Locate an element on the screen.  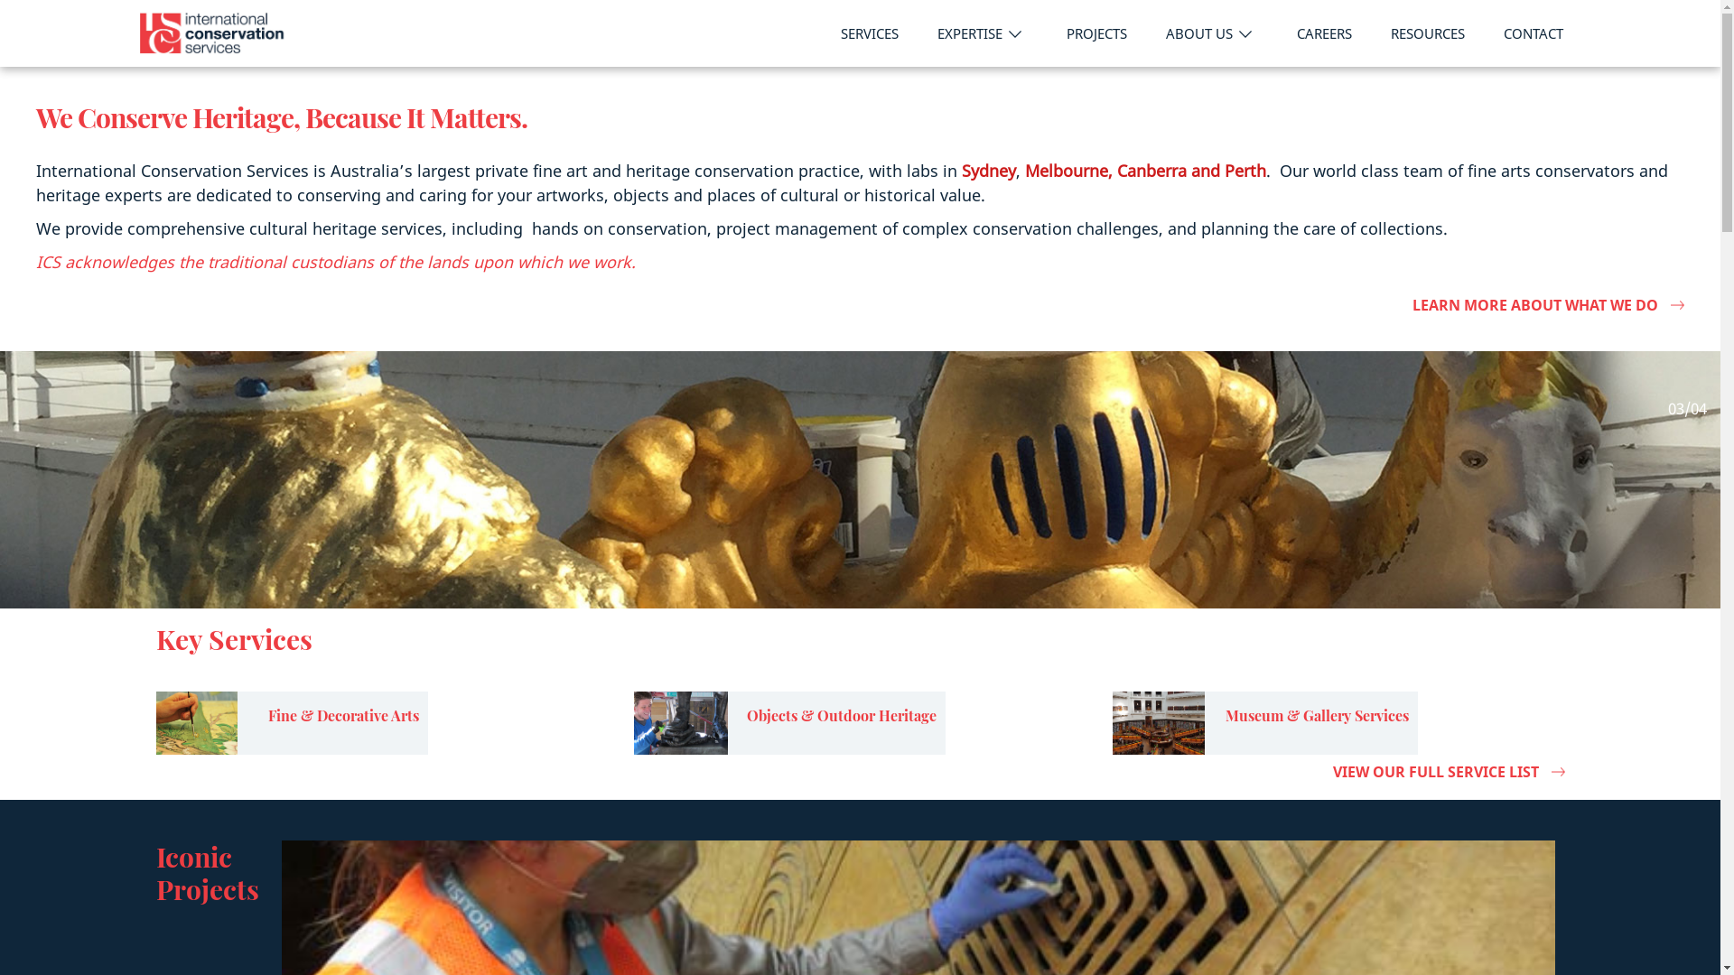
ABOUT US is located at coordinates (1212, 34).